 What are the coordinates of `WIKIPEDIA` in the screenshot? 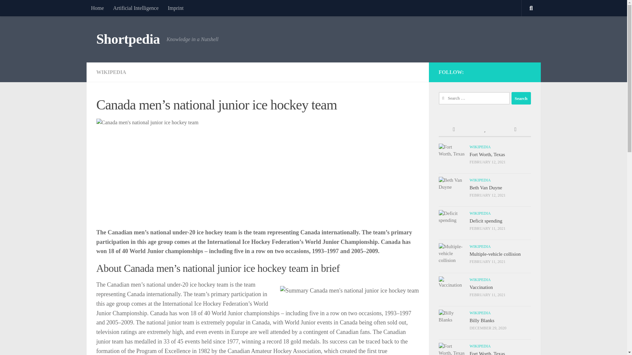 It's located at (111, 72).